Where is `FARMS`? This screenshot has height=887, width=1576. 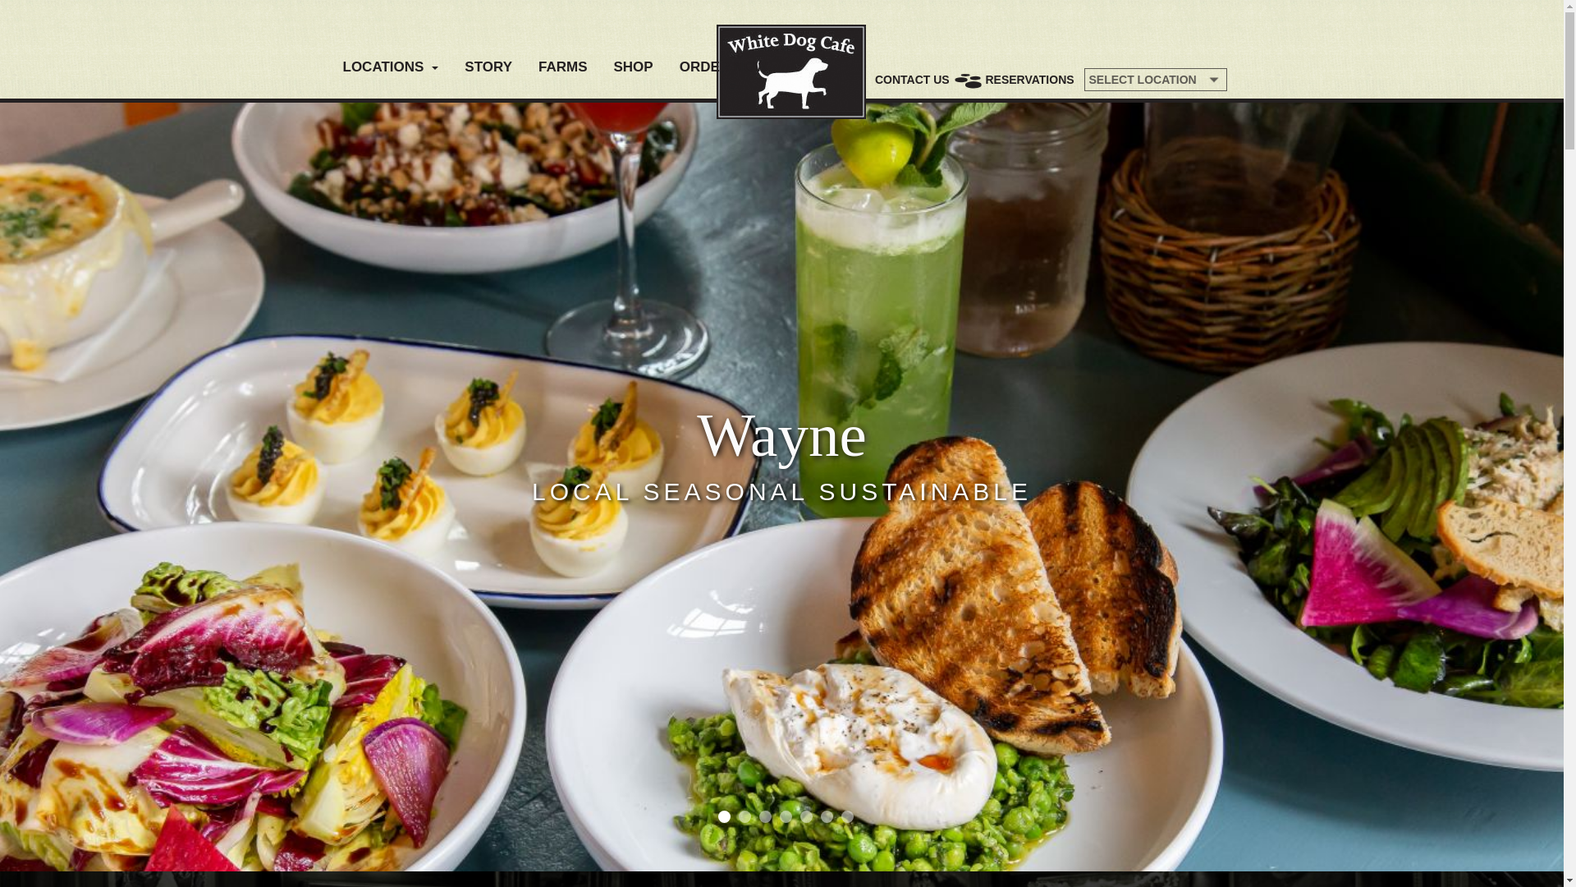
FARMS is located at coordinates (563, 67).